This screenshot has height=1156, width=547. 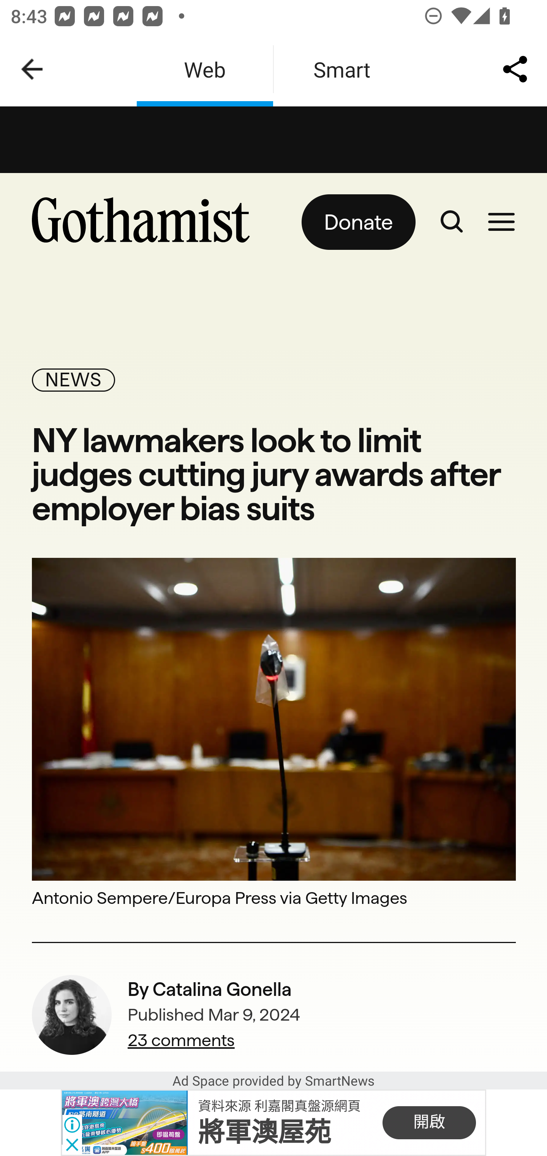 What do you see at coordinates (274, 718) in the screenshot?
I see `A microphone in a courtroom.` at bounding box center [274, 718].